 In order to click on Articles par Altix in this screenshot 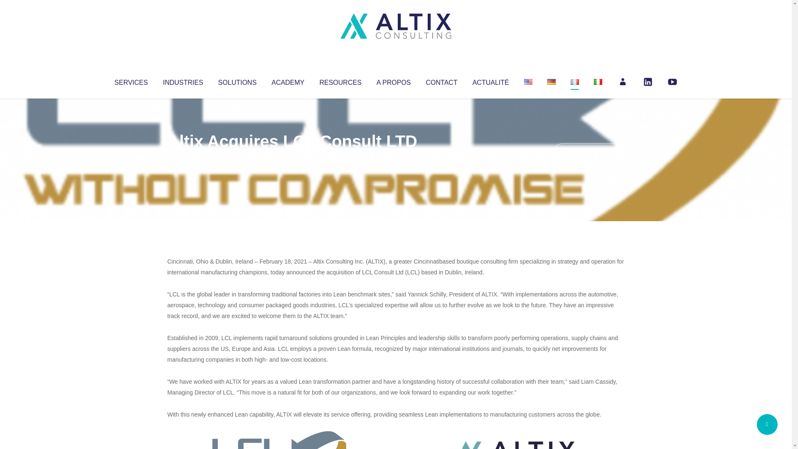, I will do `click(183, 158)`.